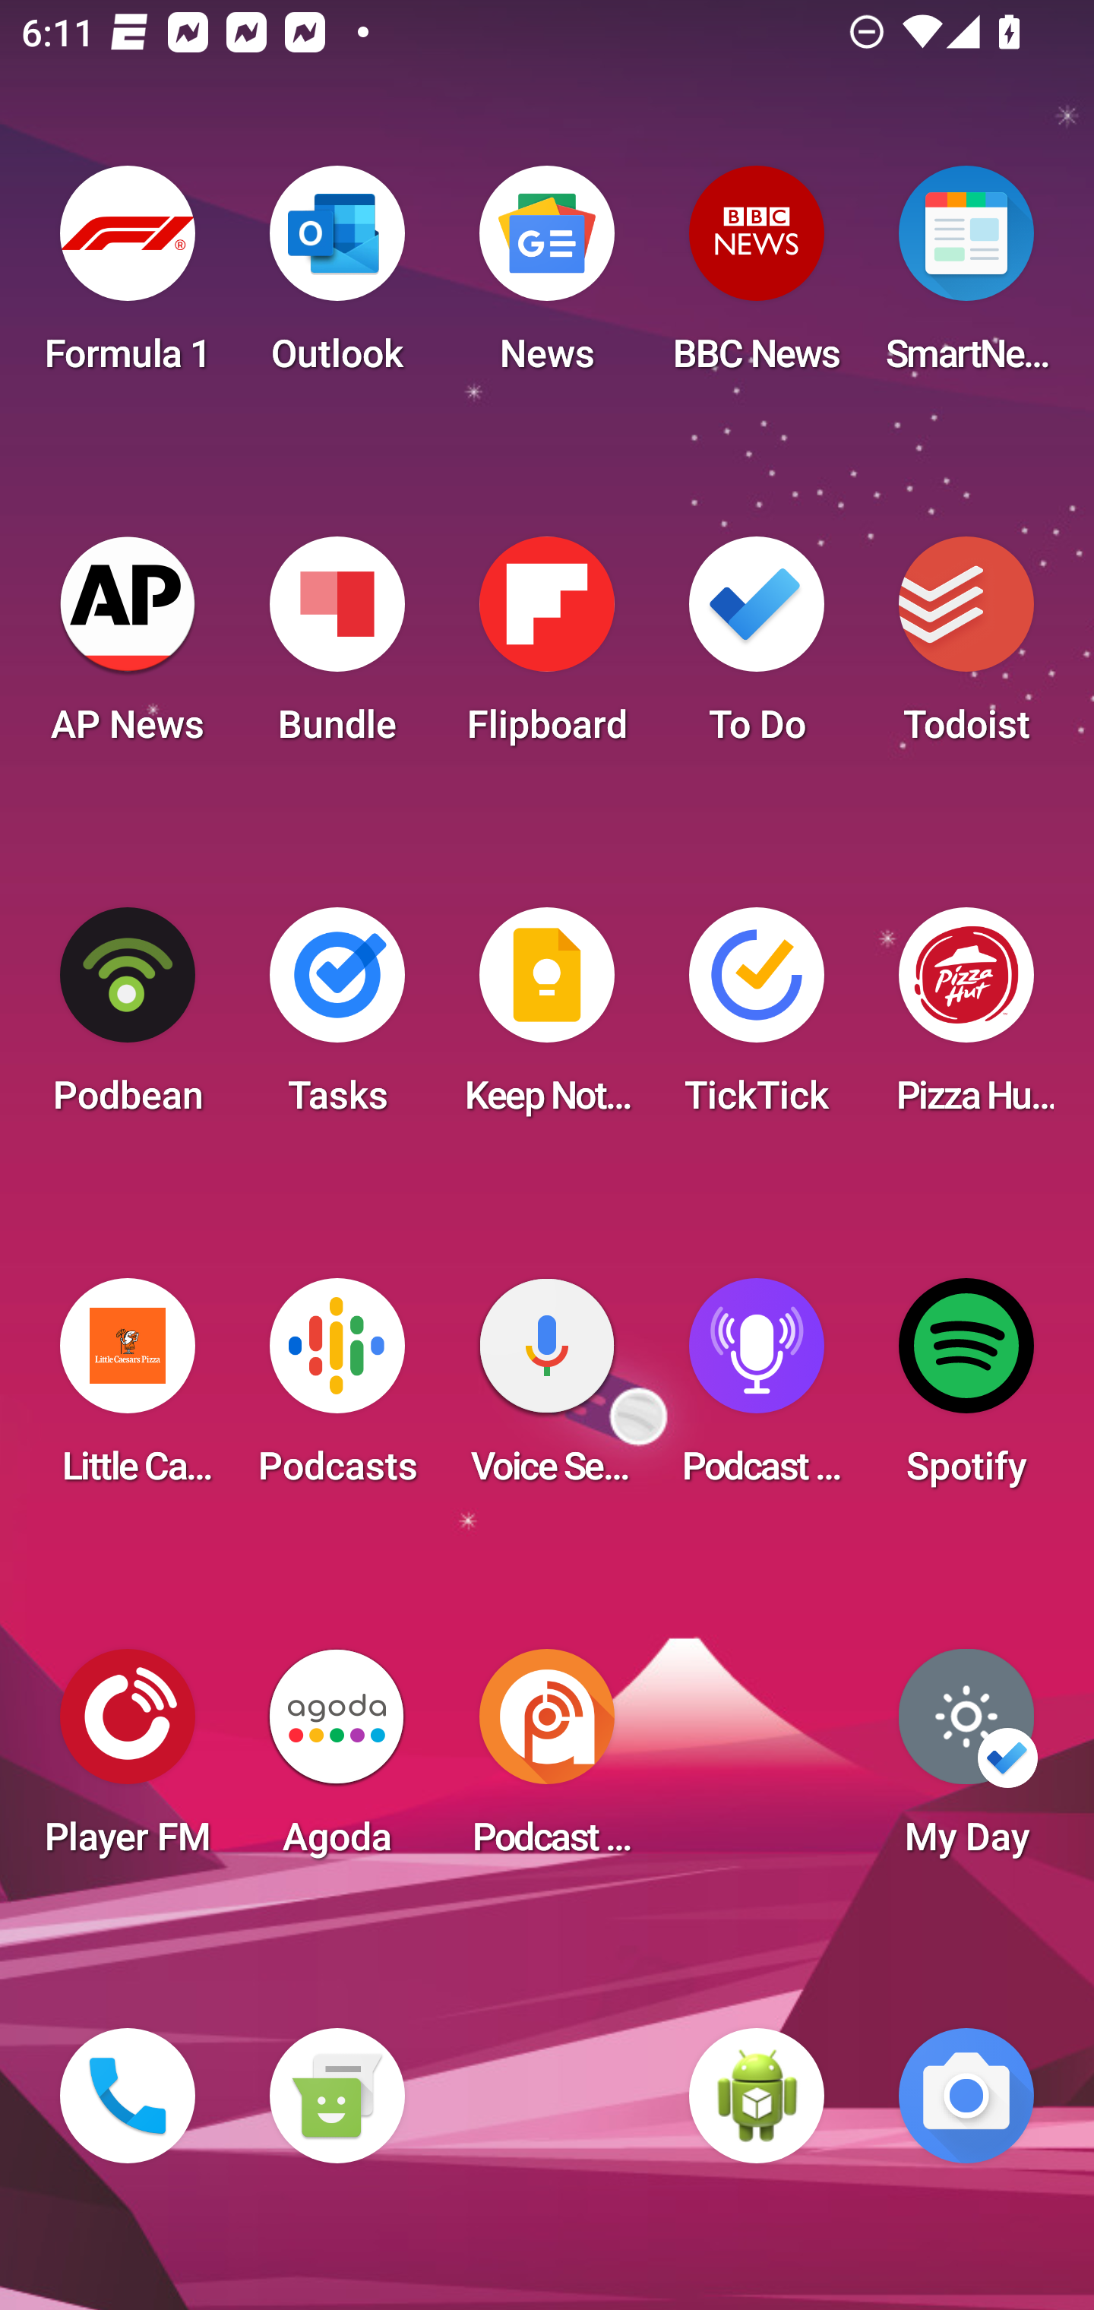  I want to click on Outlook, so click(337, 278).